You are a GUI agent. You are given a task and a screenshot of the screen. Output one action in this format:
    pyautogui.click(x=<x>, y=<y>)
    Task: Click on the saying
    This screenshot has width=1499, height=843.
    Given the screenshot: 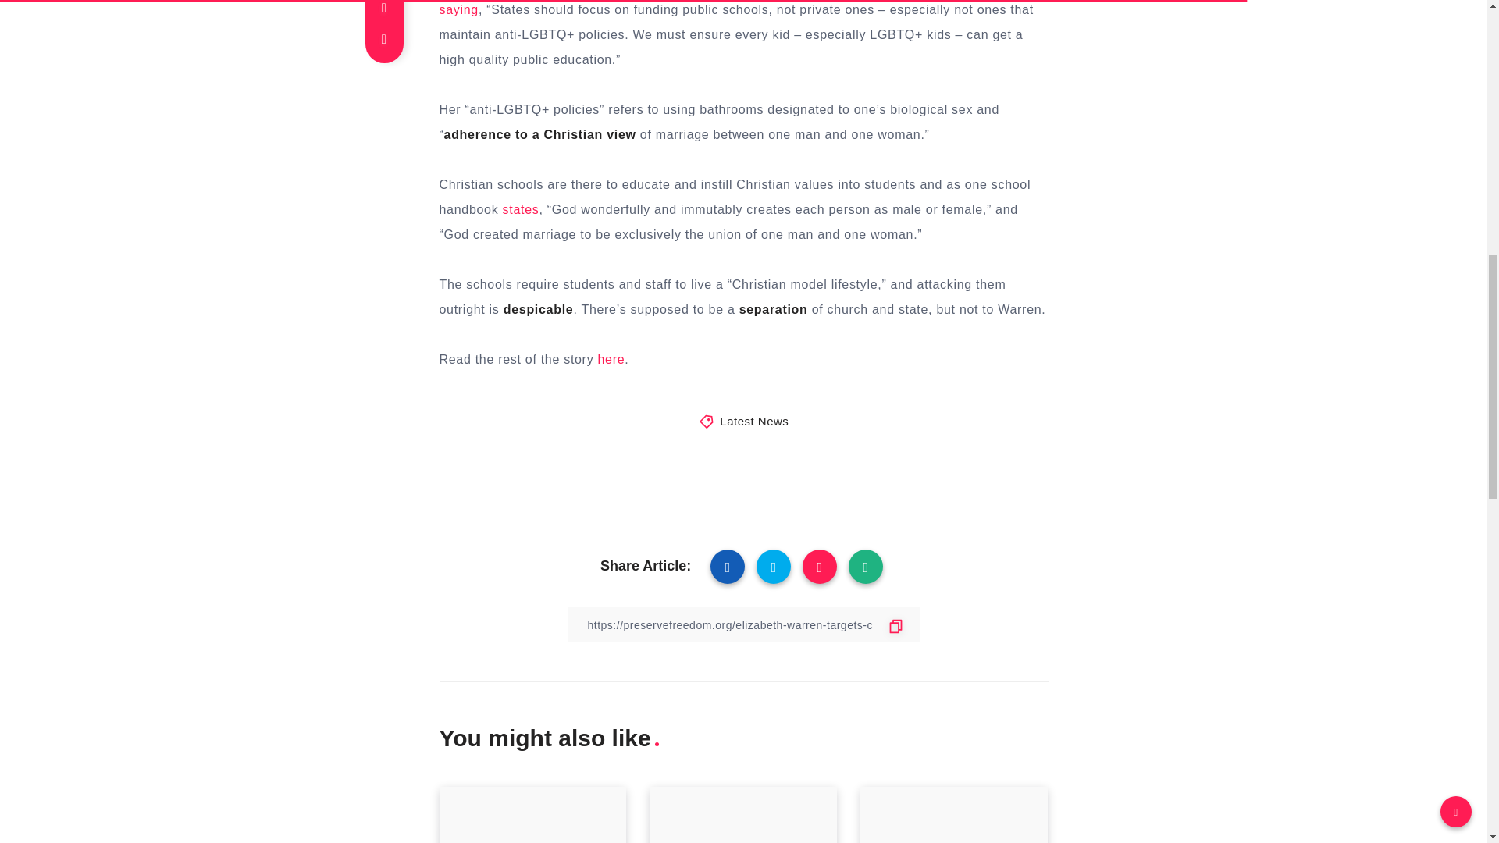 What is the action you would take?
    pyautogui.click(x=458, y=9)
    